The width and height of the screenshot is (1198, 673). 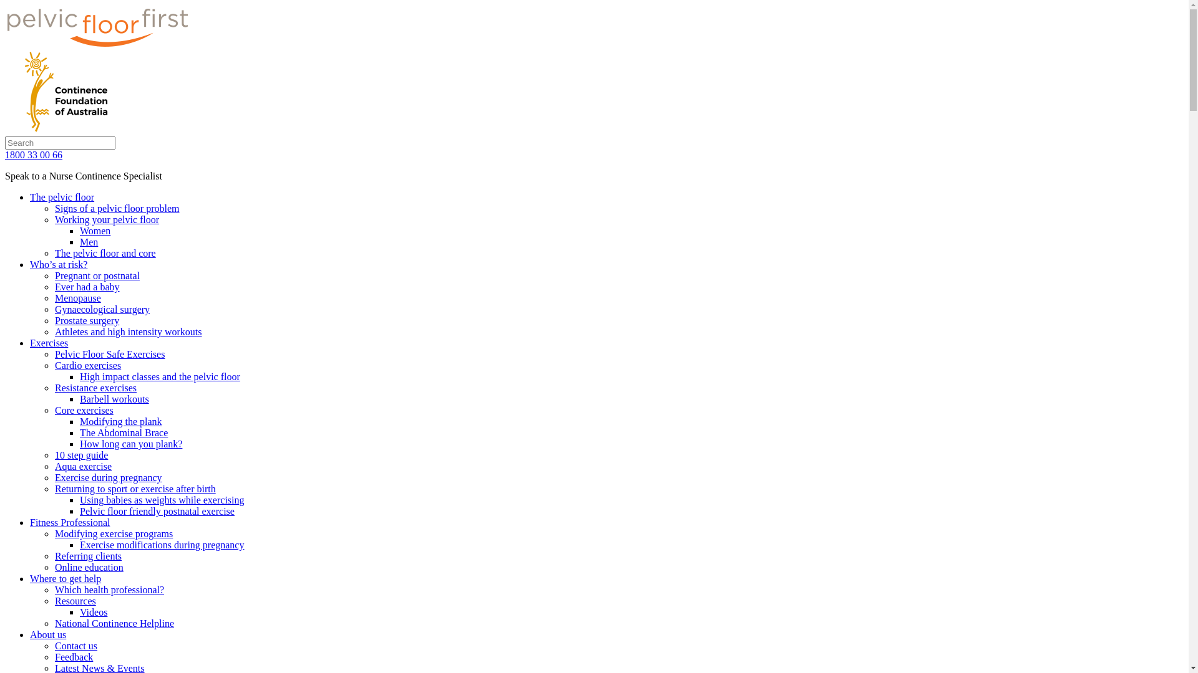 I want to click on Men, so click(x=89, y=242).